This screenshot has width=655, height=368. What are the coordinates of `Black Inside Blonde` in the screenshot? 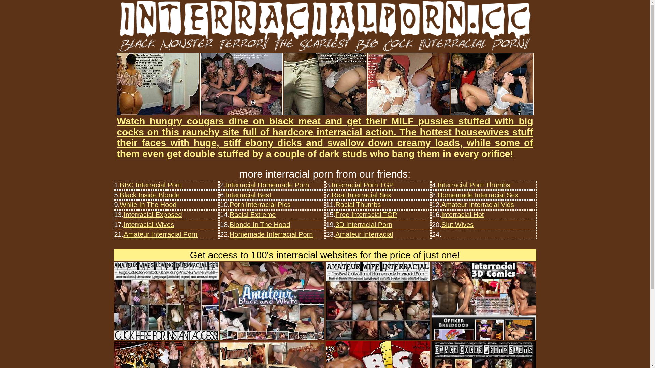 It's located at (150, 195).